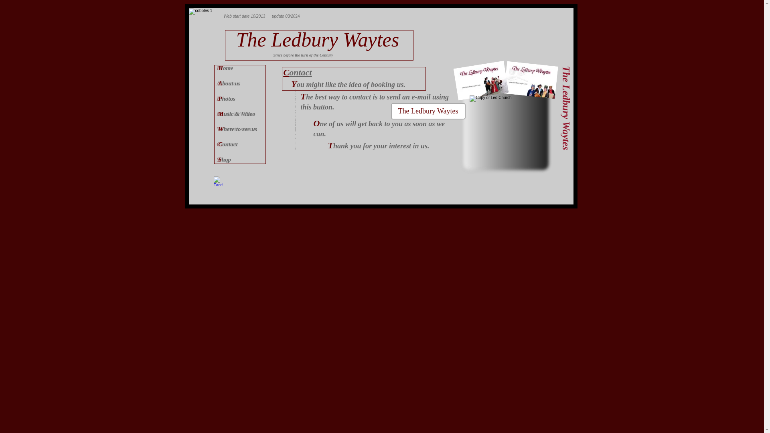  I want to click on here to see us, so click(239, 129).